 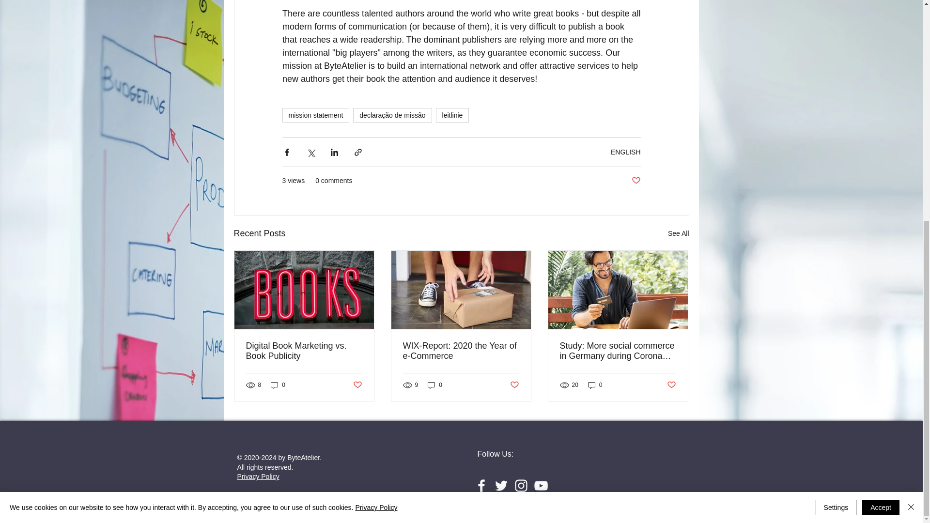 What do you see at coordinates (356, 385) in the screenshot?
I see `Post not marked as liked` at bounding box center [356, 385].